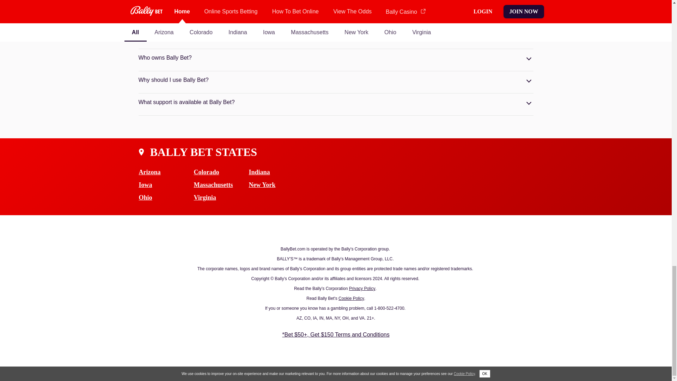 This screenshot has width=677, height=381. Describe the element at coordinates (351, 298) in the screenshot. I see `Cookie Policy` at that location.